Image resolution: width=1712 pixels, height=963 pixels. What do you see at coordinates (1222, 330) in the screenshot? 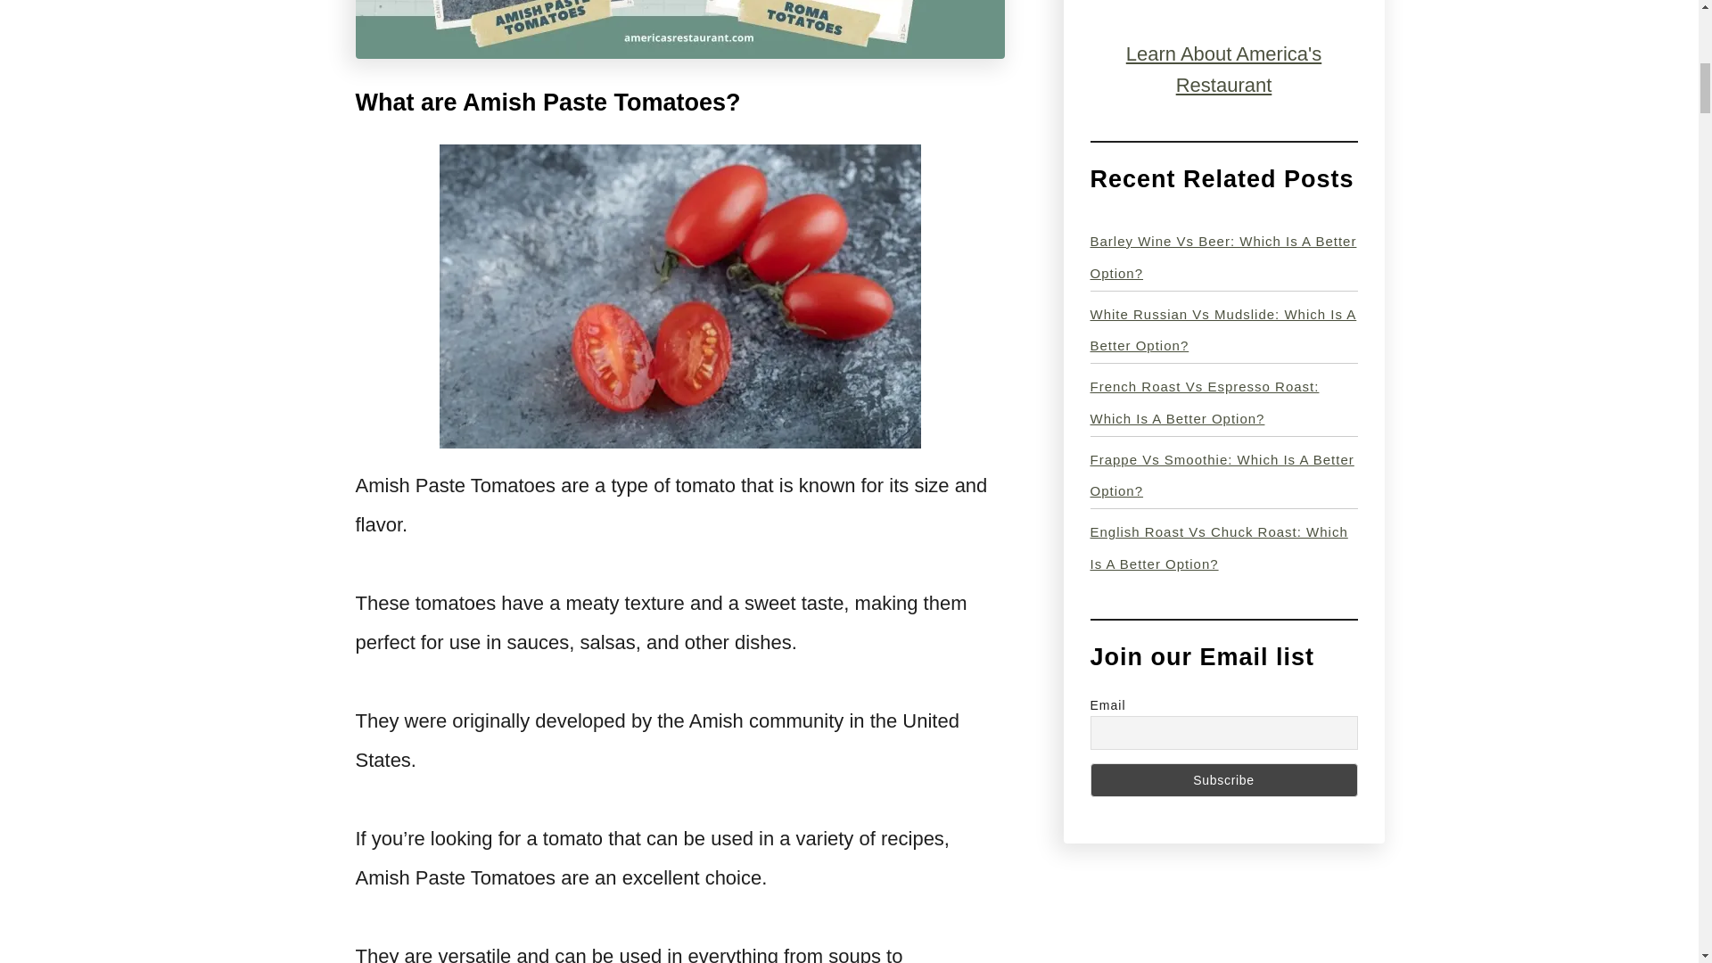
I see `White Russian vs Mudslide: Which is a Better Option?` at bounding box center [1222, 330].